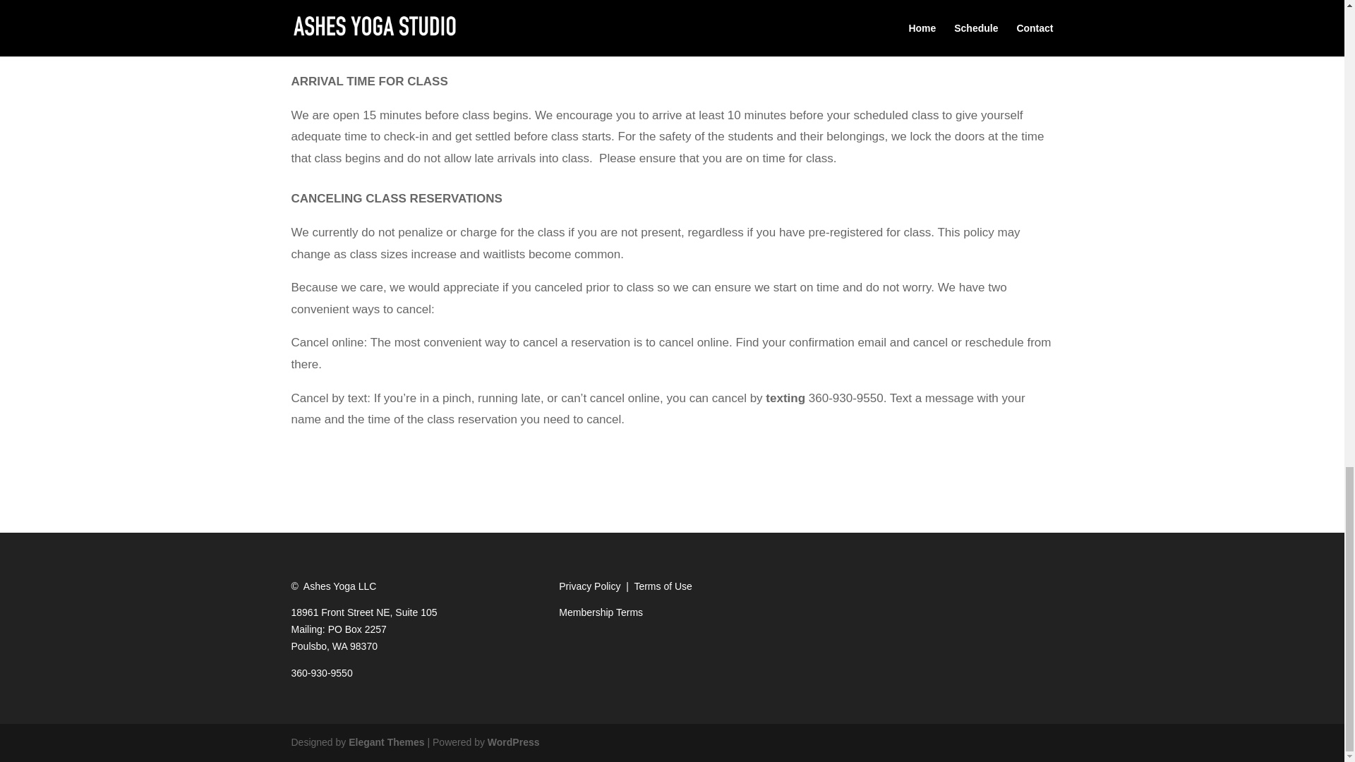 The height and width of the screenshot is (762, 1355). What do you see at coordinates (385, 742) in the screenshot?
I see `Elegant Themes` at bounding box center [385, 742].